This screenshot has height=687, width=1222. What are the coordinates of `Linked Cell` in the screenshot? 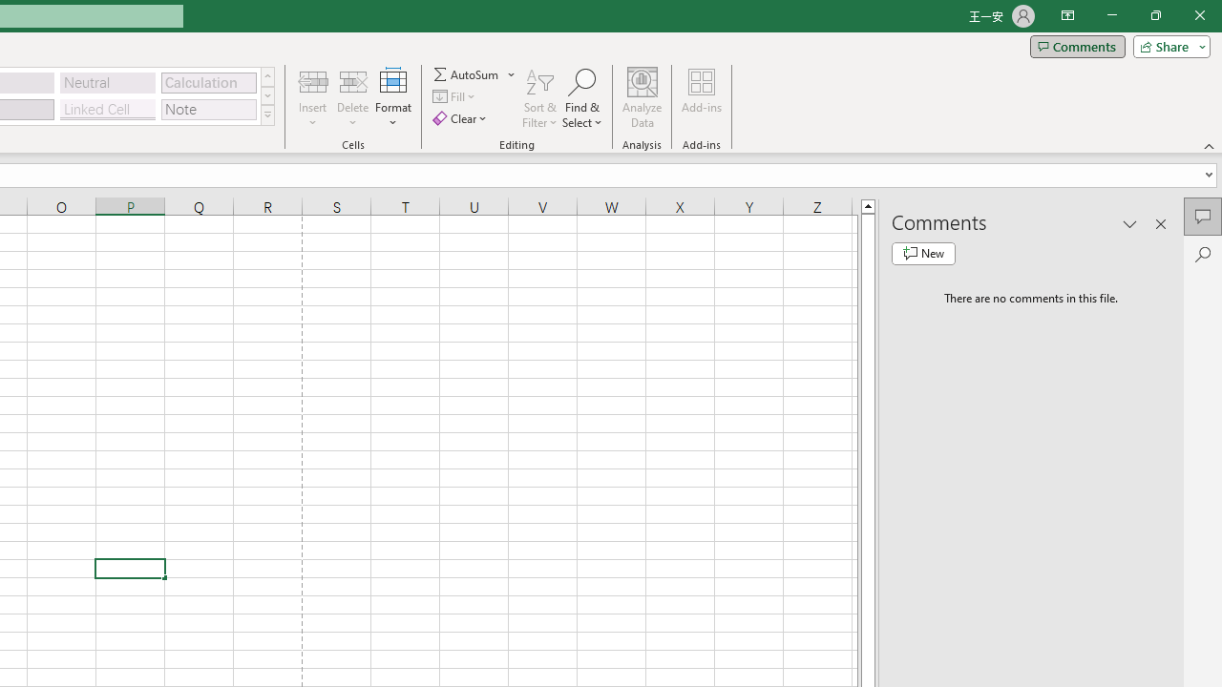 It's located at (108, 109).